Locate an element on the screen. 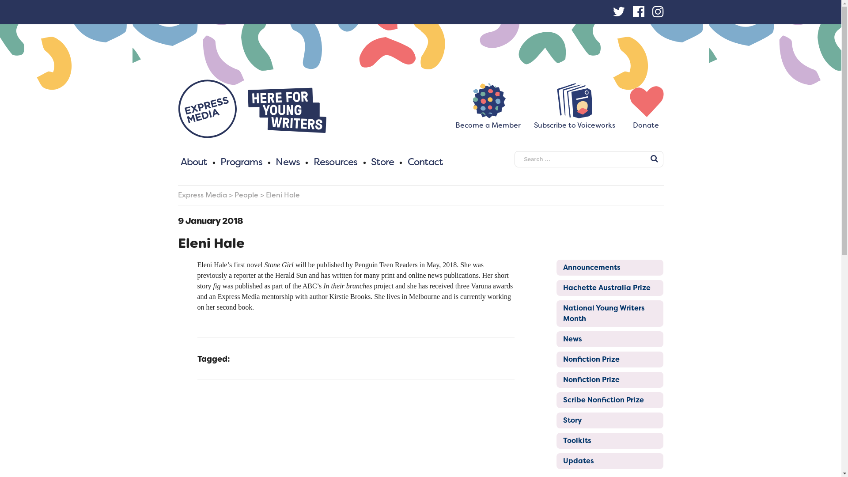  Donate is located at coordinates (646, 122).